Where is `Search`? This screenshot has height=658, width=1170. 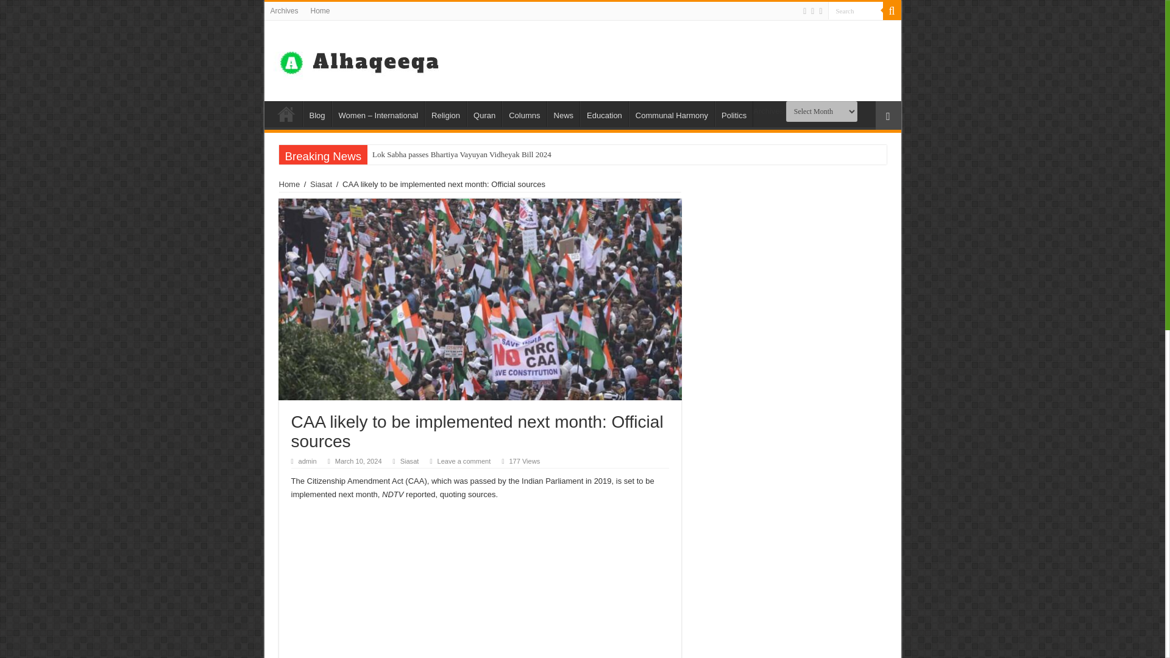 Search is located at coordinates (854, 11).